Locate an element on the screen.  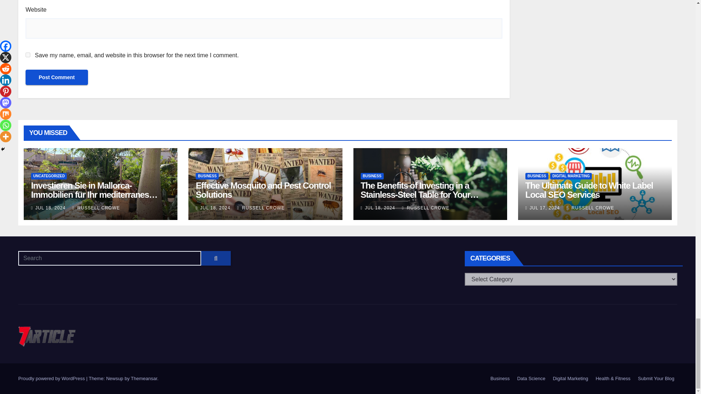
Post Comment is located at coordinates (57, 77).